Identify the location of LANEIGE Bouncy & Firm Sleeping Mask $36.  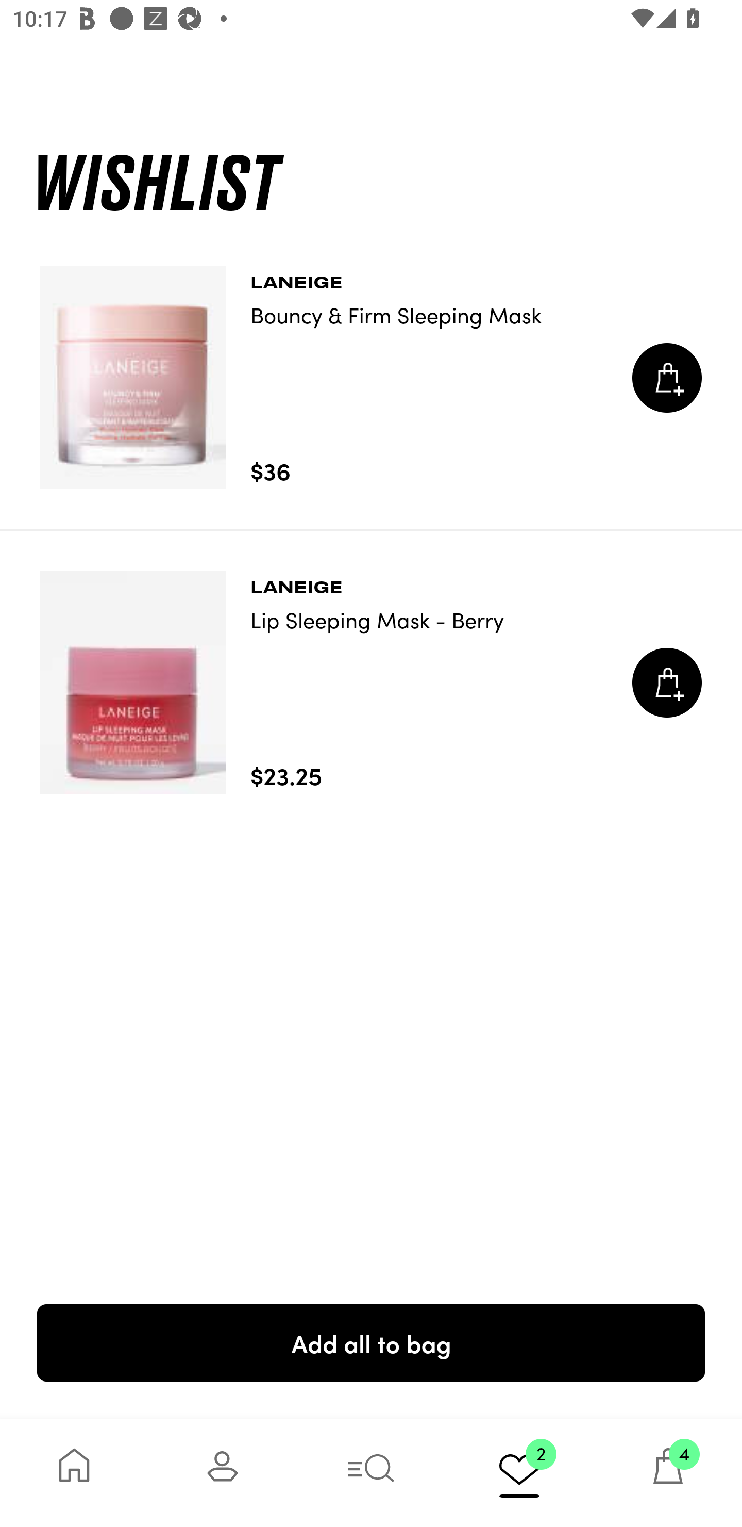
(371, 378).